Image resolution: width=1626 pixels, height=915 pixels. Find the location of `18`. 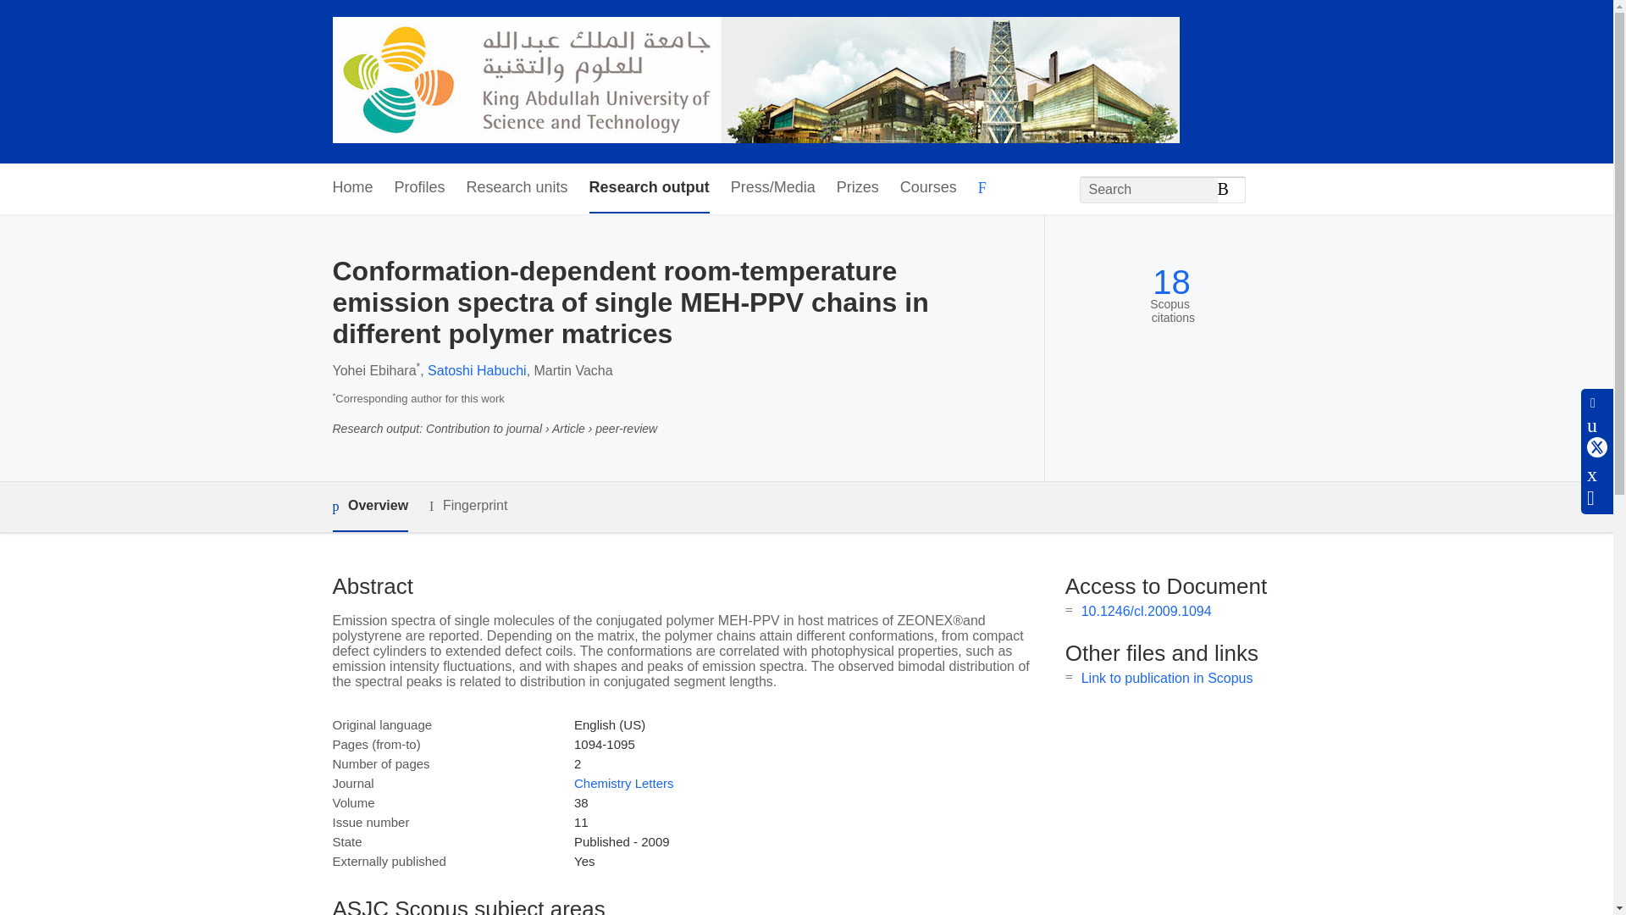

18 is located at coordinates (1171, 283).